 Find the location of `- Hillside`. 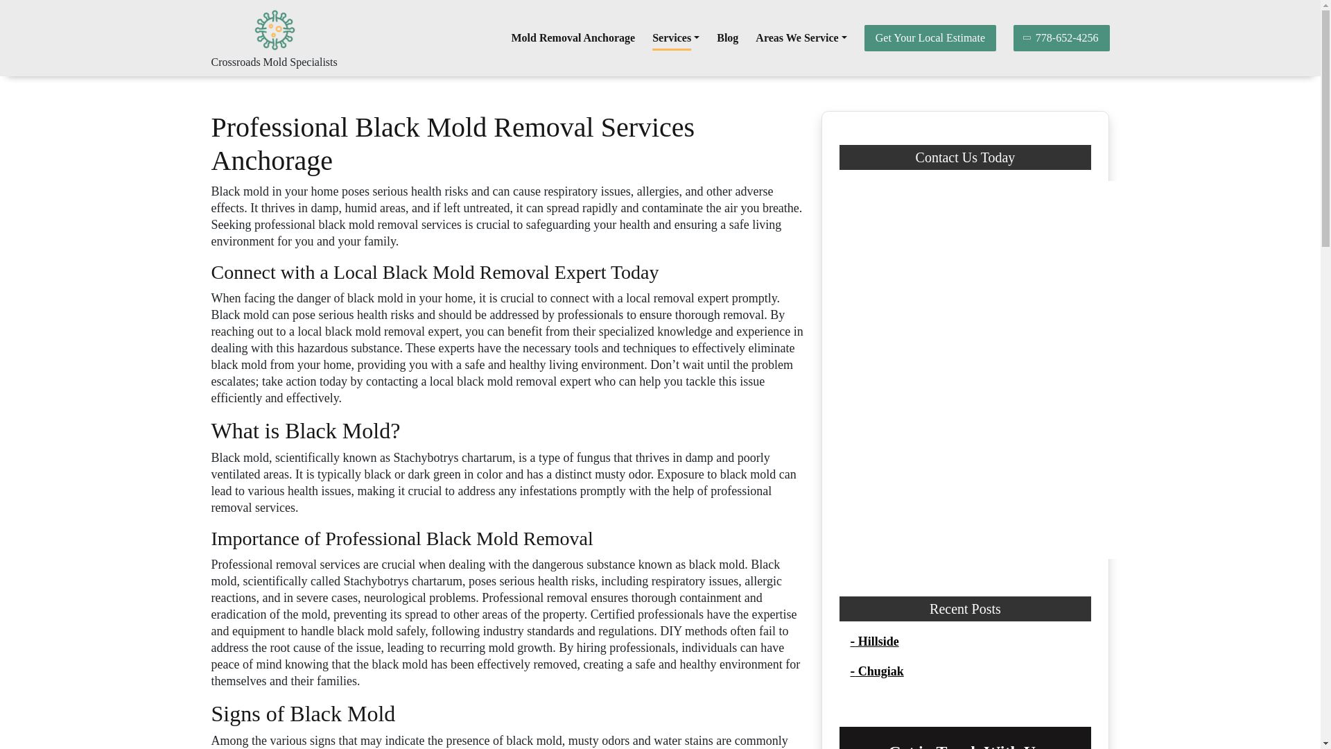

- Hillside is located at coordinates (874, 641).